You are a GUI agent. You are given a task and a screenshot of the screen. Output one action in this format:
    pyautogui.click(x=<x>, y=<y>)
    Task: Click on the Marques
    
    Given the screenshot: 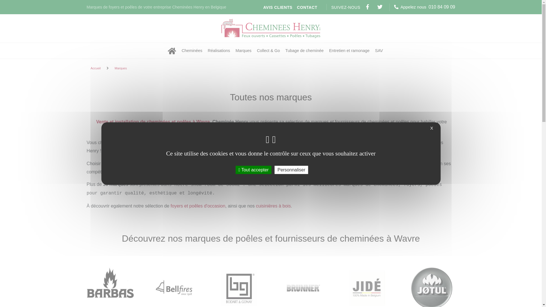 What is the action you would take?
    pyautogui.click(x=243, y=51)
    